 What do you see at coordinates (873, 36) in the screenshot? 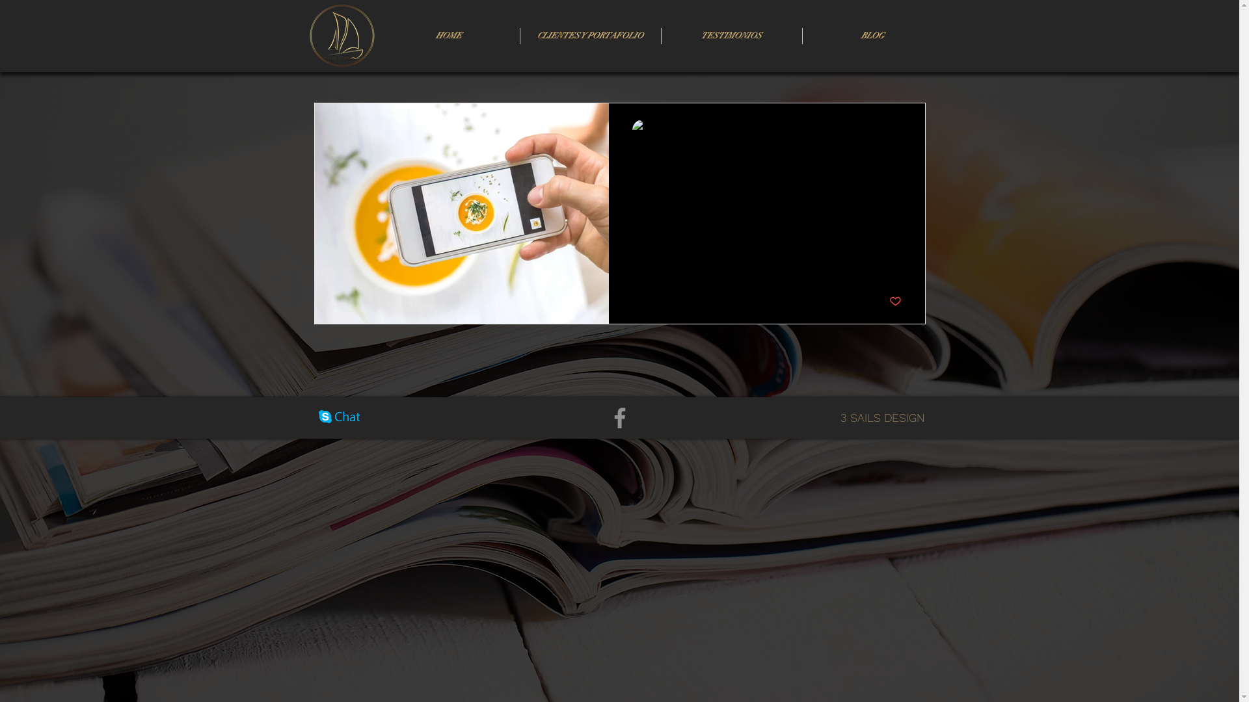
I see `BLOG` at bounding box center [873, 36].